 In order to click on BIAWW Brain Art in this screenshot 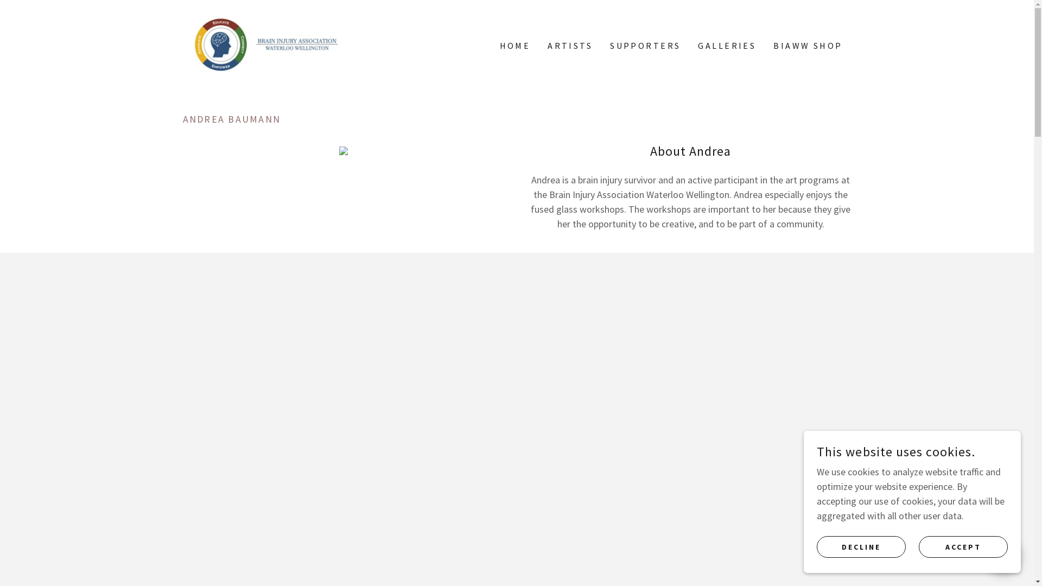, I will do `click(266, 44)`.